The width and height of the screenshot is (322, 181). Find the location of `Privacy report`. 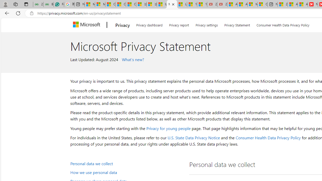

Privacy report is located at coordinates (179, 24).